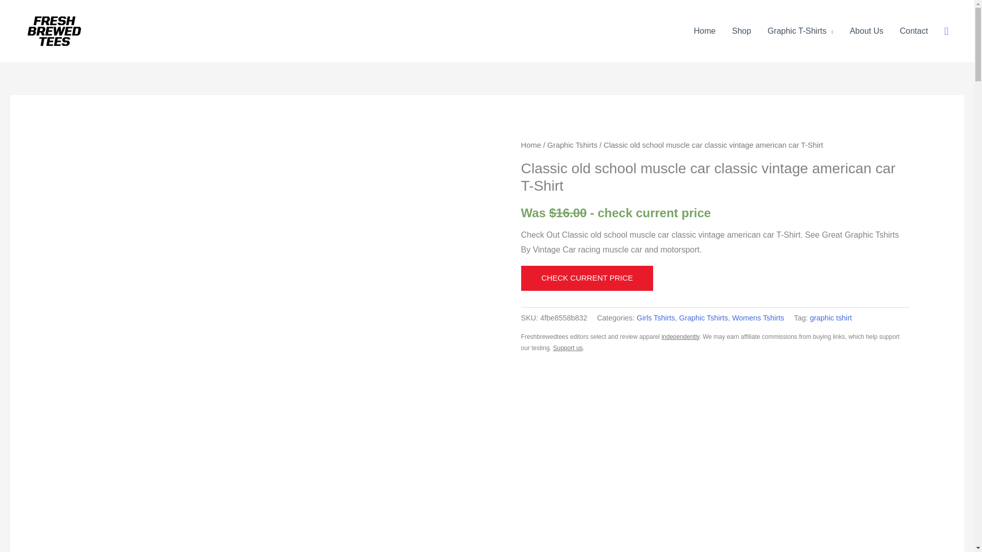 Image resolution: width=982 pixels, height=552 pixels. Describe the element at coordinates (866, 31) in the screenshot. I see `About Us` at that location.